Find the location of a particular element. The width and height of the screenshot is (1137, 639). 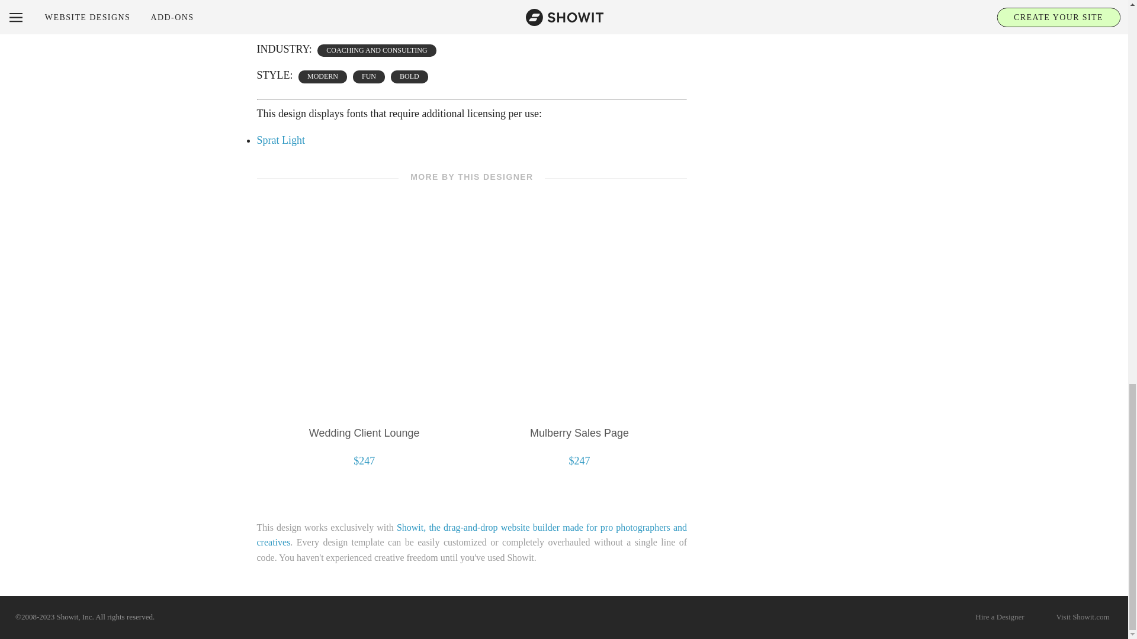

Wedding Client Lounge is located at coordinates (364, 433).